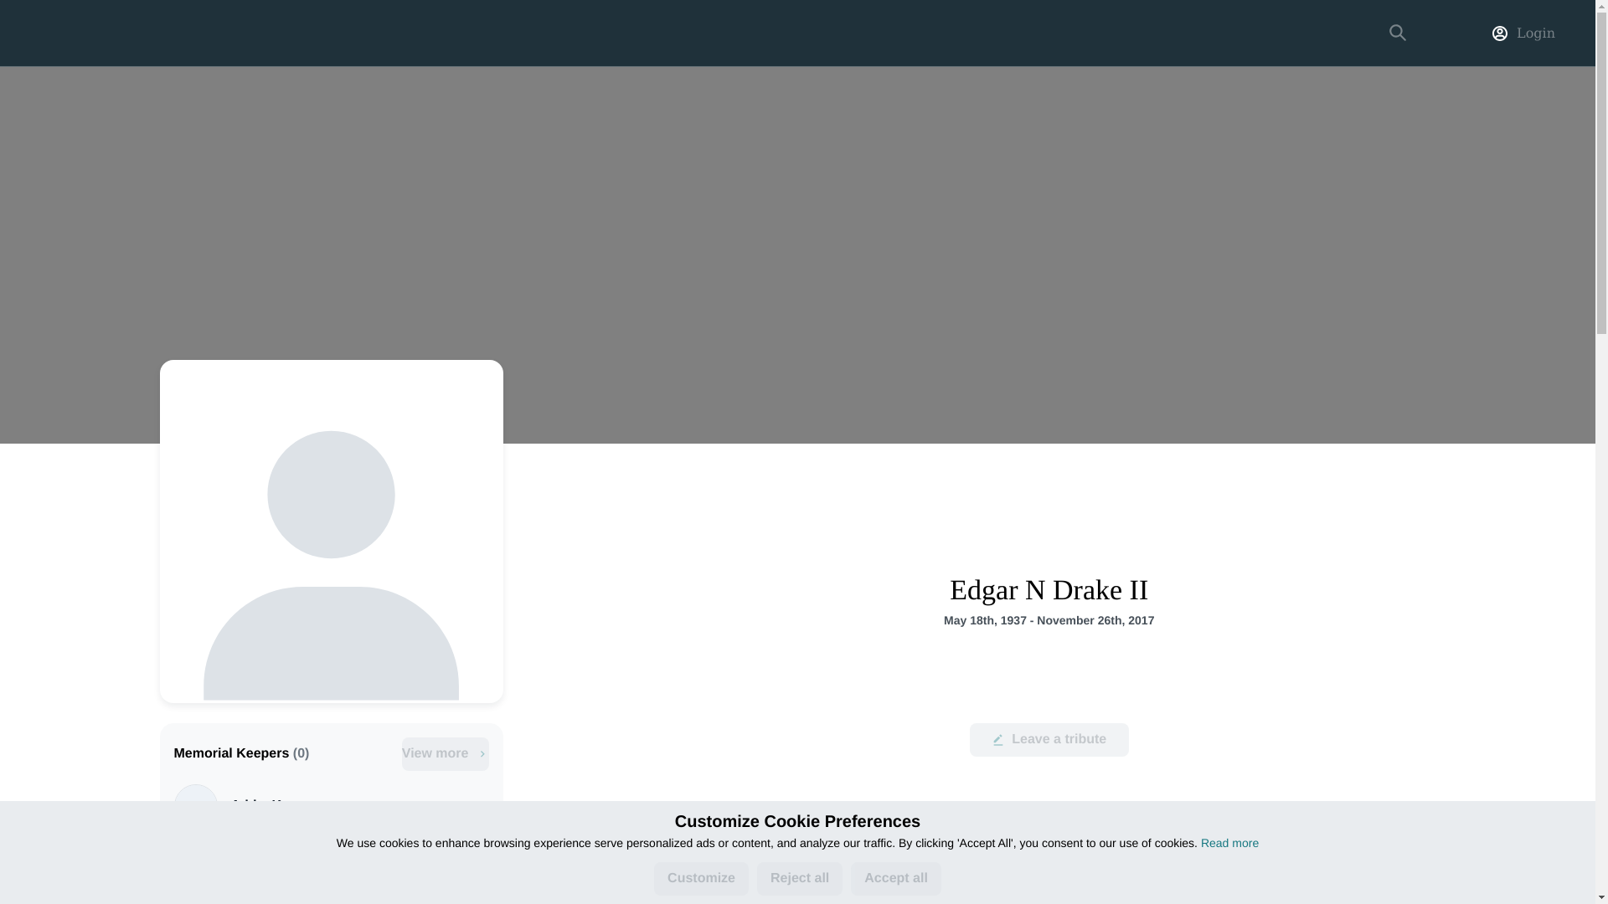 The width and height of the screenshot is (1608, 904). Describe the element at coordinates (702, 879) in the screenshot. I see `Customize` at that location.